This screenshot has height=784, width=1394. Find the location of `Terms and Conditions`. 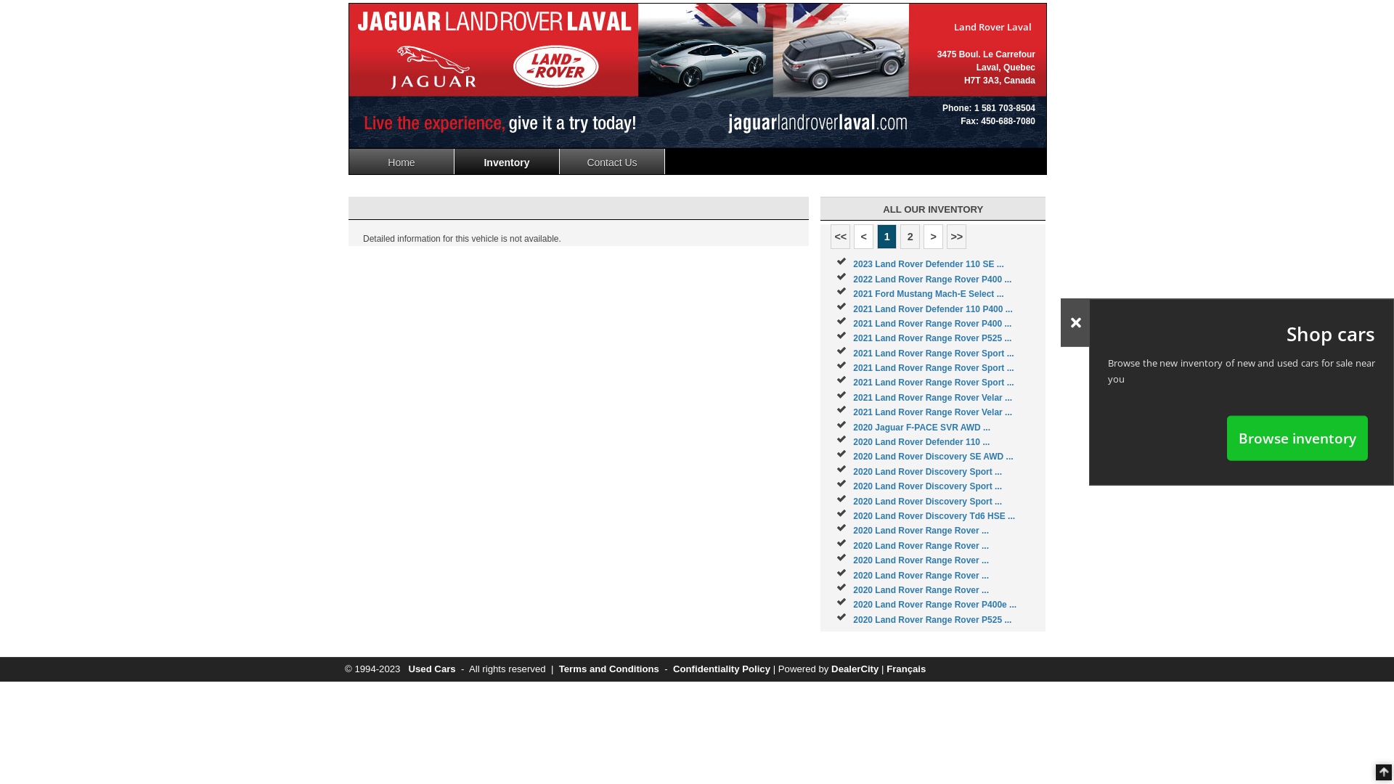

Terms and Conditions is located at coordinates (609, 669).